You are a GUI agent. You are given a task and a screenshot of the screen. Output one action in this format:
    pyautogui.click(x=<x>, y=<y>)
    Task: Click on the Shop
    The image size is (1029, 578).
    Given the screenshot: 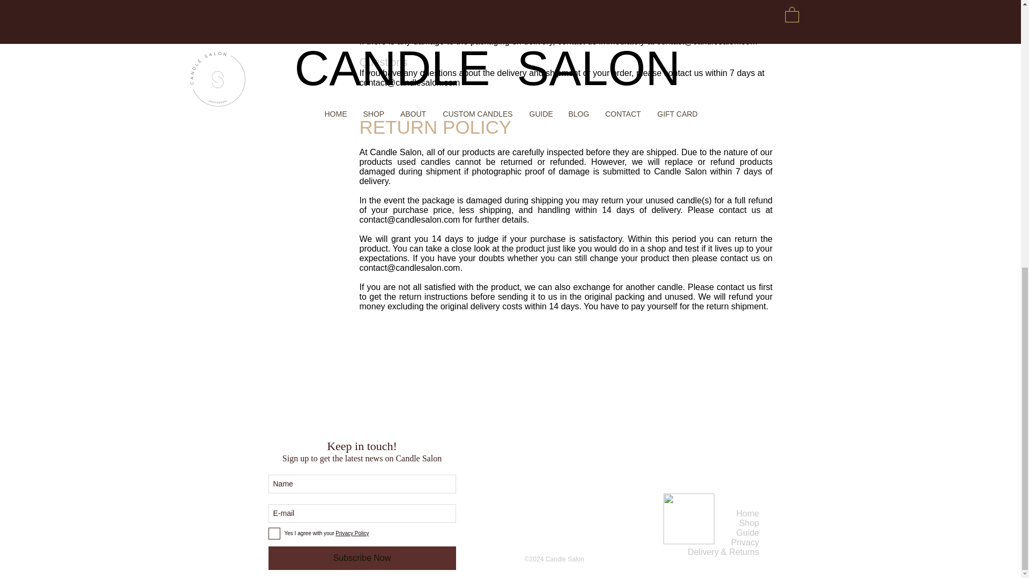 What is the action you would take?
    pyautogui.click(x=749, y=523)
    